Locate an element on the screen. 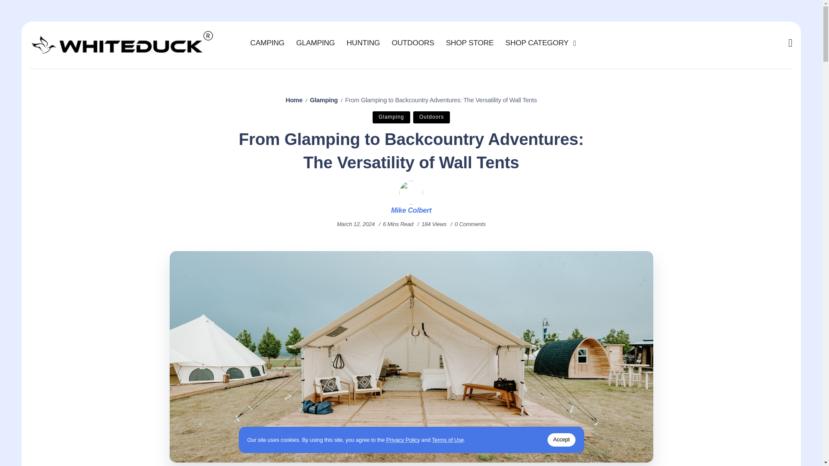  GLAMPING is located at coordinates (315, 43).